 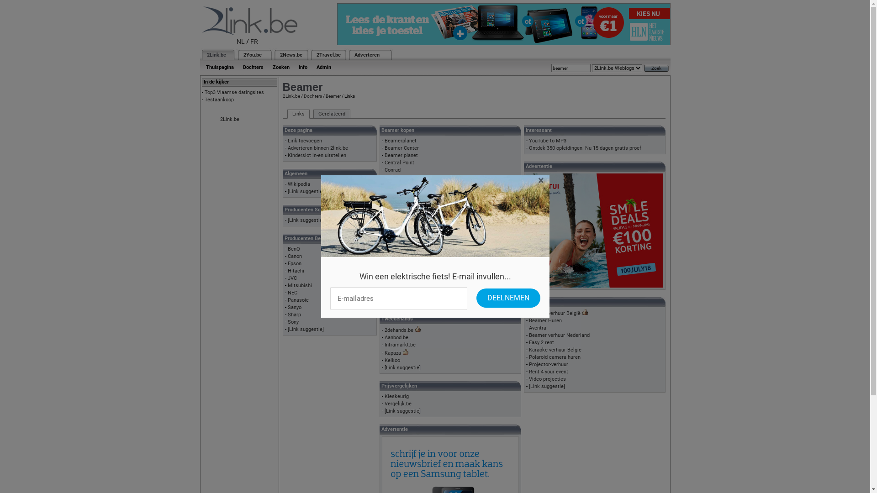 I want to click on Kieskeurig, so click(x=396, y=396).